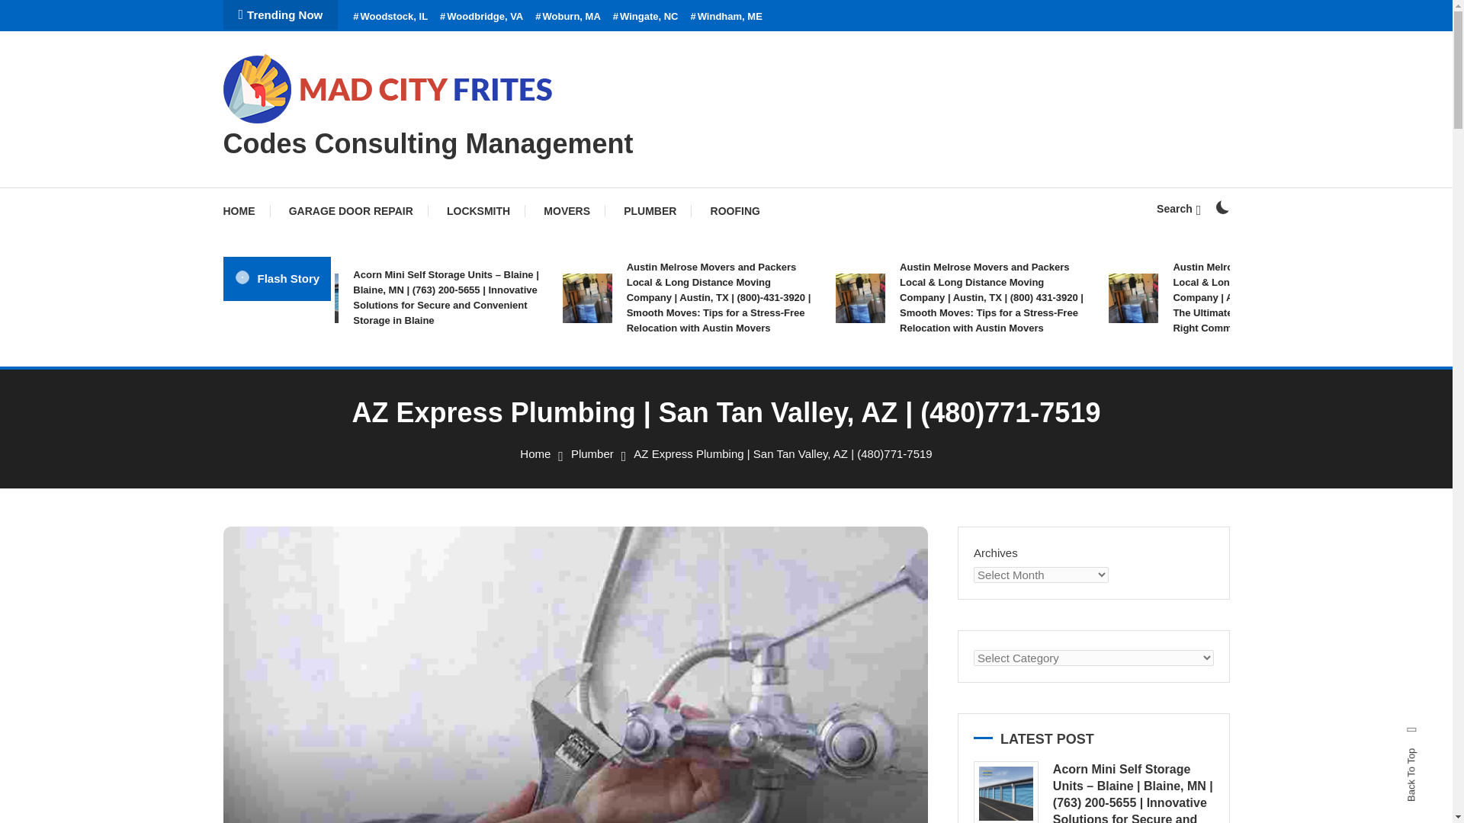 This screenshot has width=1464, height=823. Describe the element at coordinates (592, 453) in the screenshot. I see `Plumber` at that location.